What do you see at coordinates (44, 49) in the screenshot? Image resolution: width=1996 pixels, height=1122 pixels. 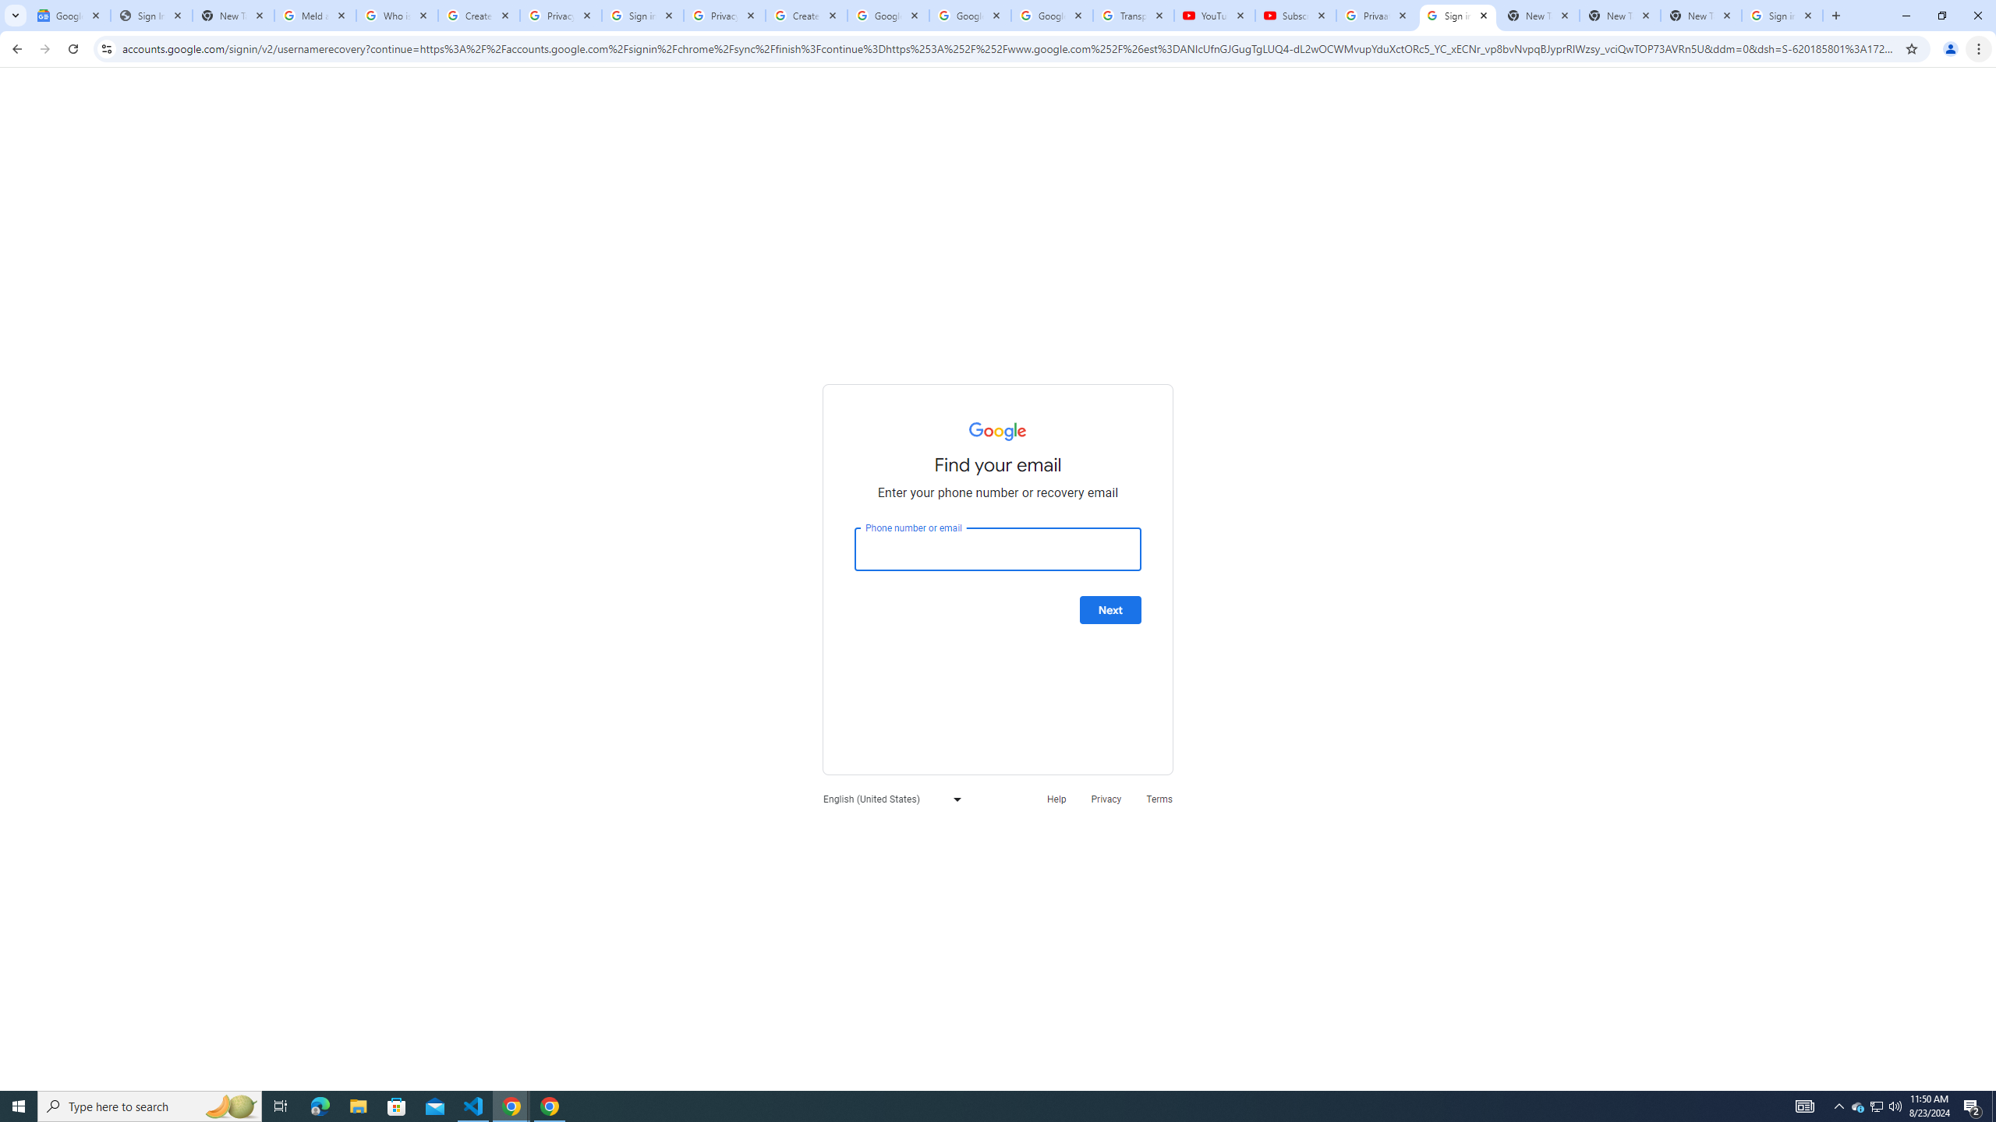 I see `Forward` at bounding box center [44, 49].